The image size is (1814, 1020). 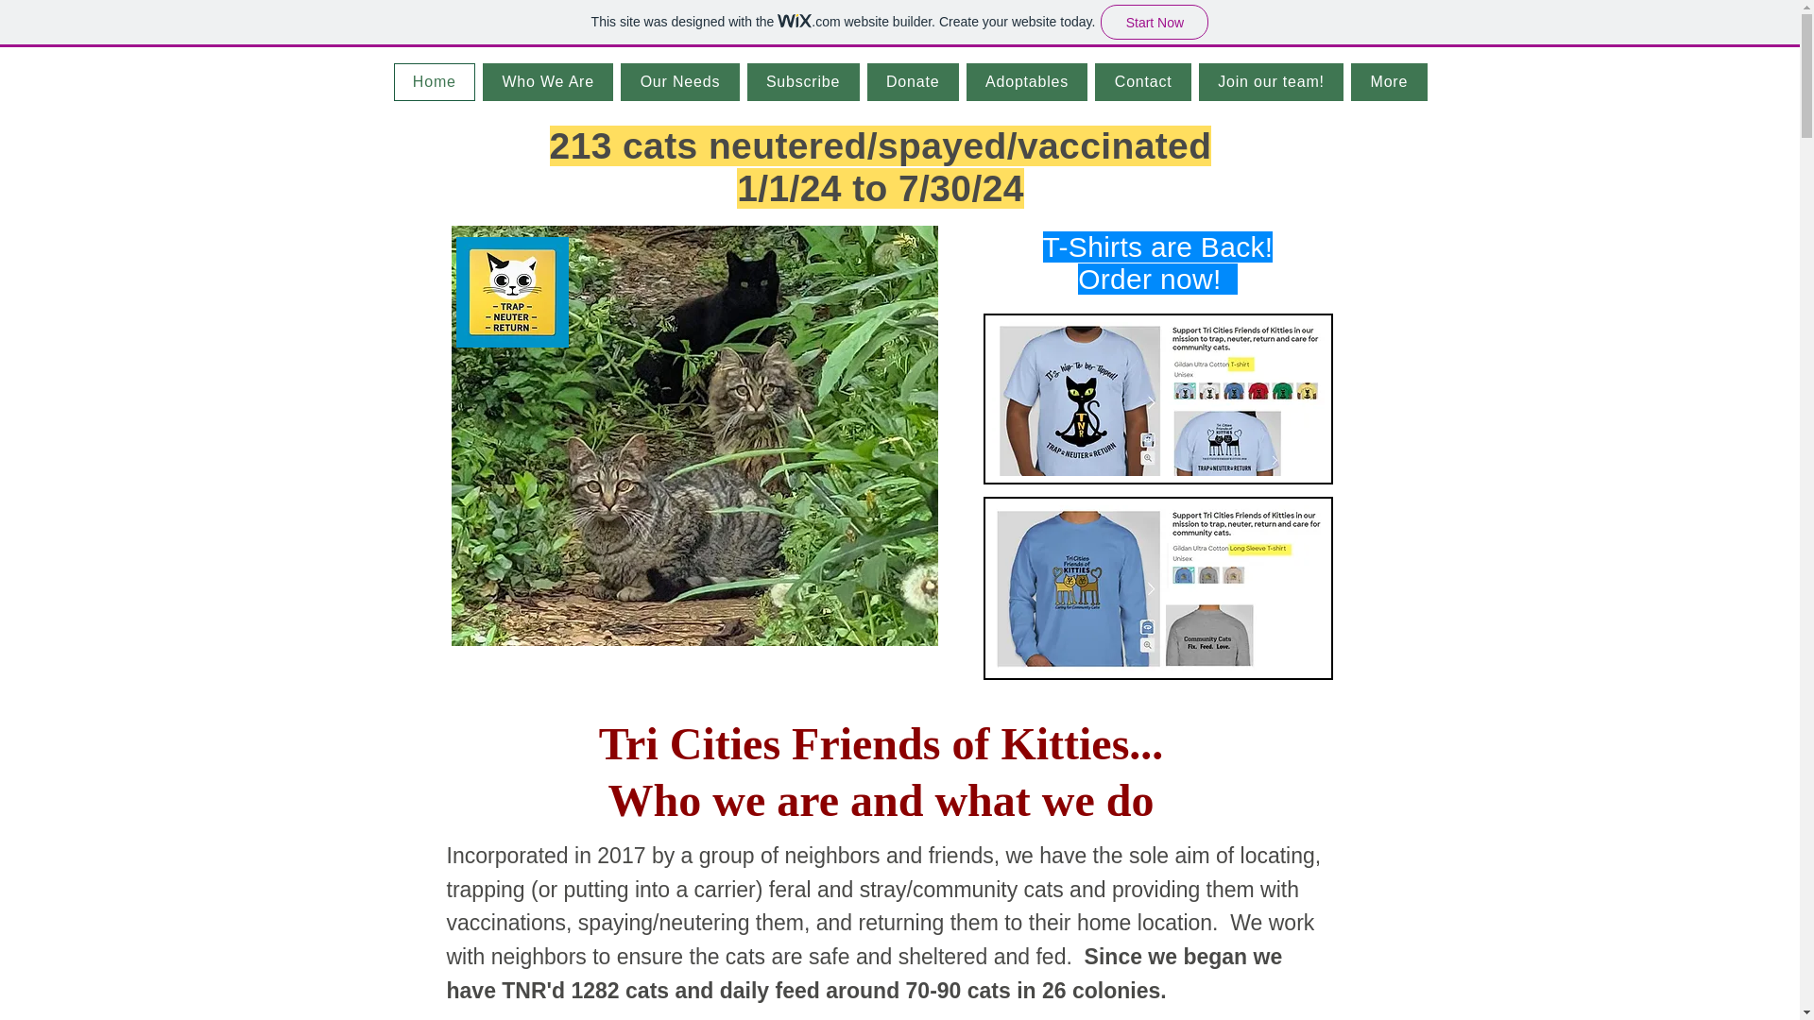 I want to click on More, so click(x=1389, y=81).